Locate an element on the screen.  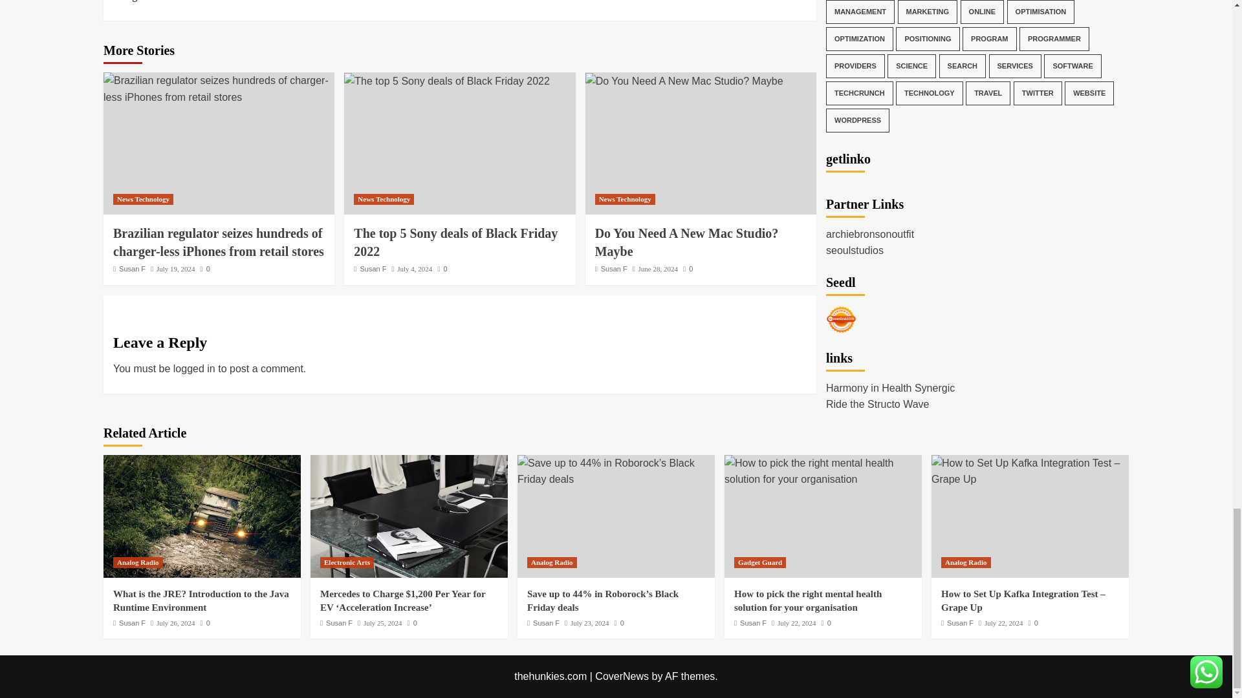
The top 5 Sony deals of Black Friday 2022 is located at coordinates (446, 81).